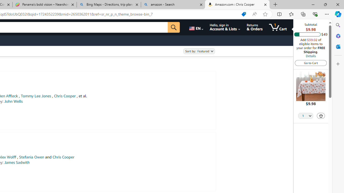 The width and height of the screenshot is (344, 193). Describe the element at coordinates (17, 162) in the screenshot. I see `James Sadwith` at that location.